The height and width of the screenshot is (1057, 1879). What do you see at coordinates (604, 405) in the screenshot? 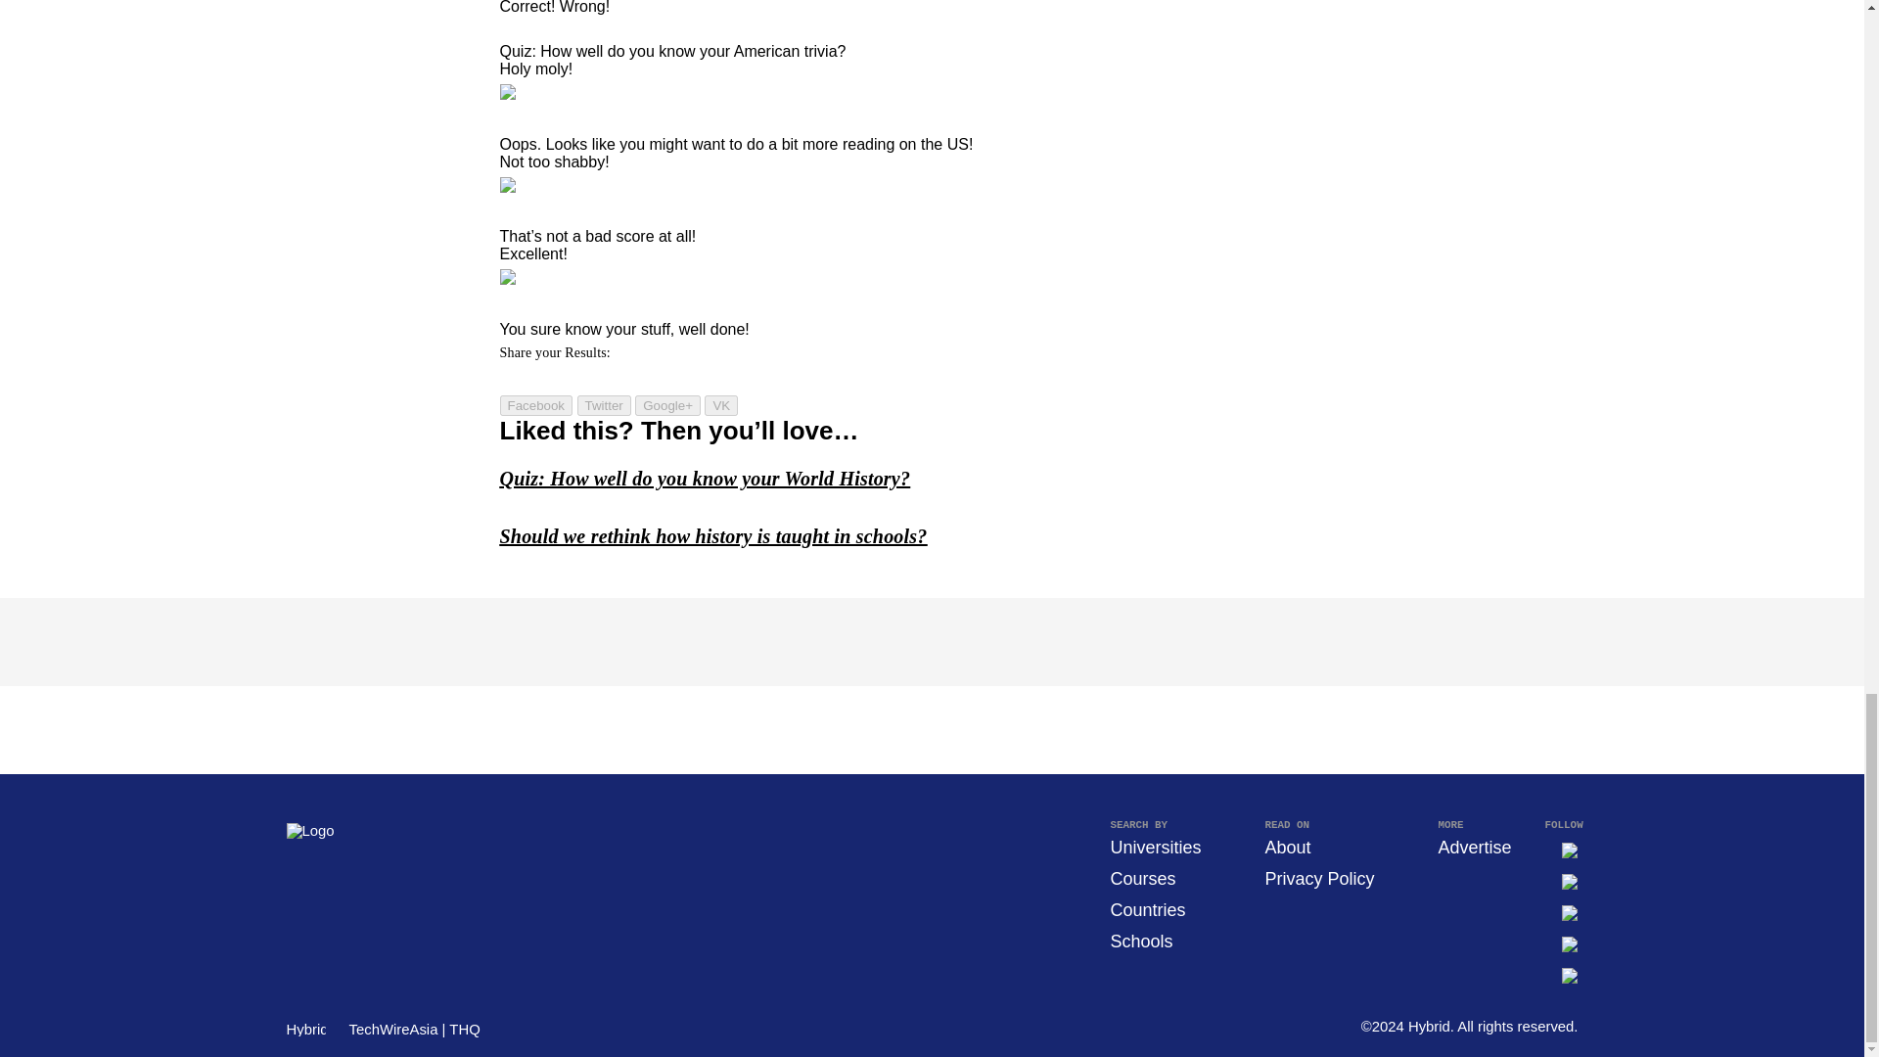
I see `Twitter` at bounding box center [604, 405].